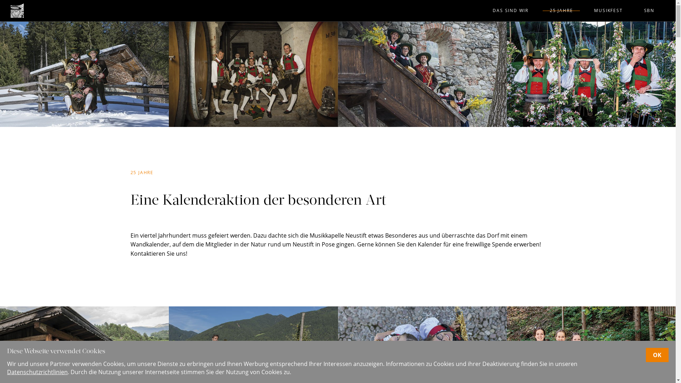 The width and height of the screenshot is (681, 383). Describe the element at coordinates (608, 11) in the screenshot. I see `MUSIKFEST` at that location.